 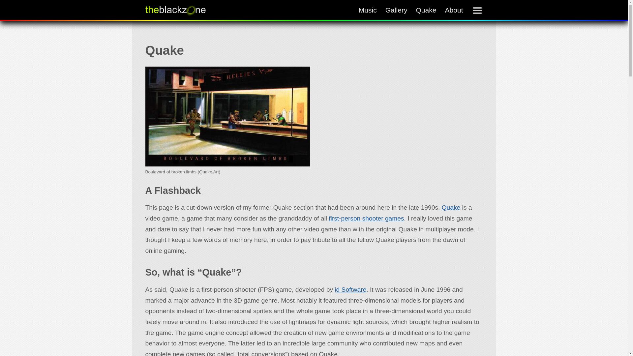 What do you see at coordinates (451, 207) in the screenshot?
I see `Quake` at bounding box center [451, 207].